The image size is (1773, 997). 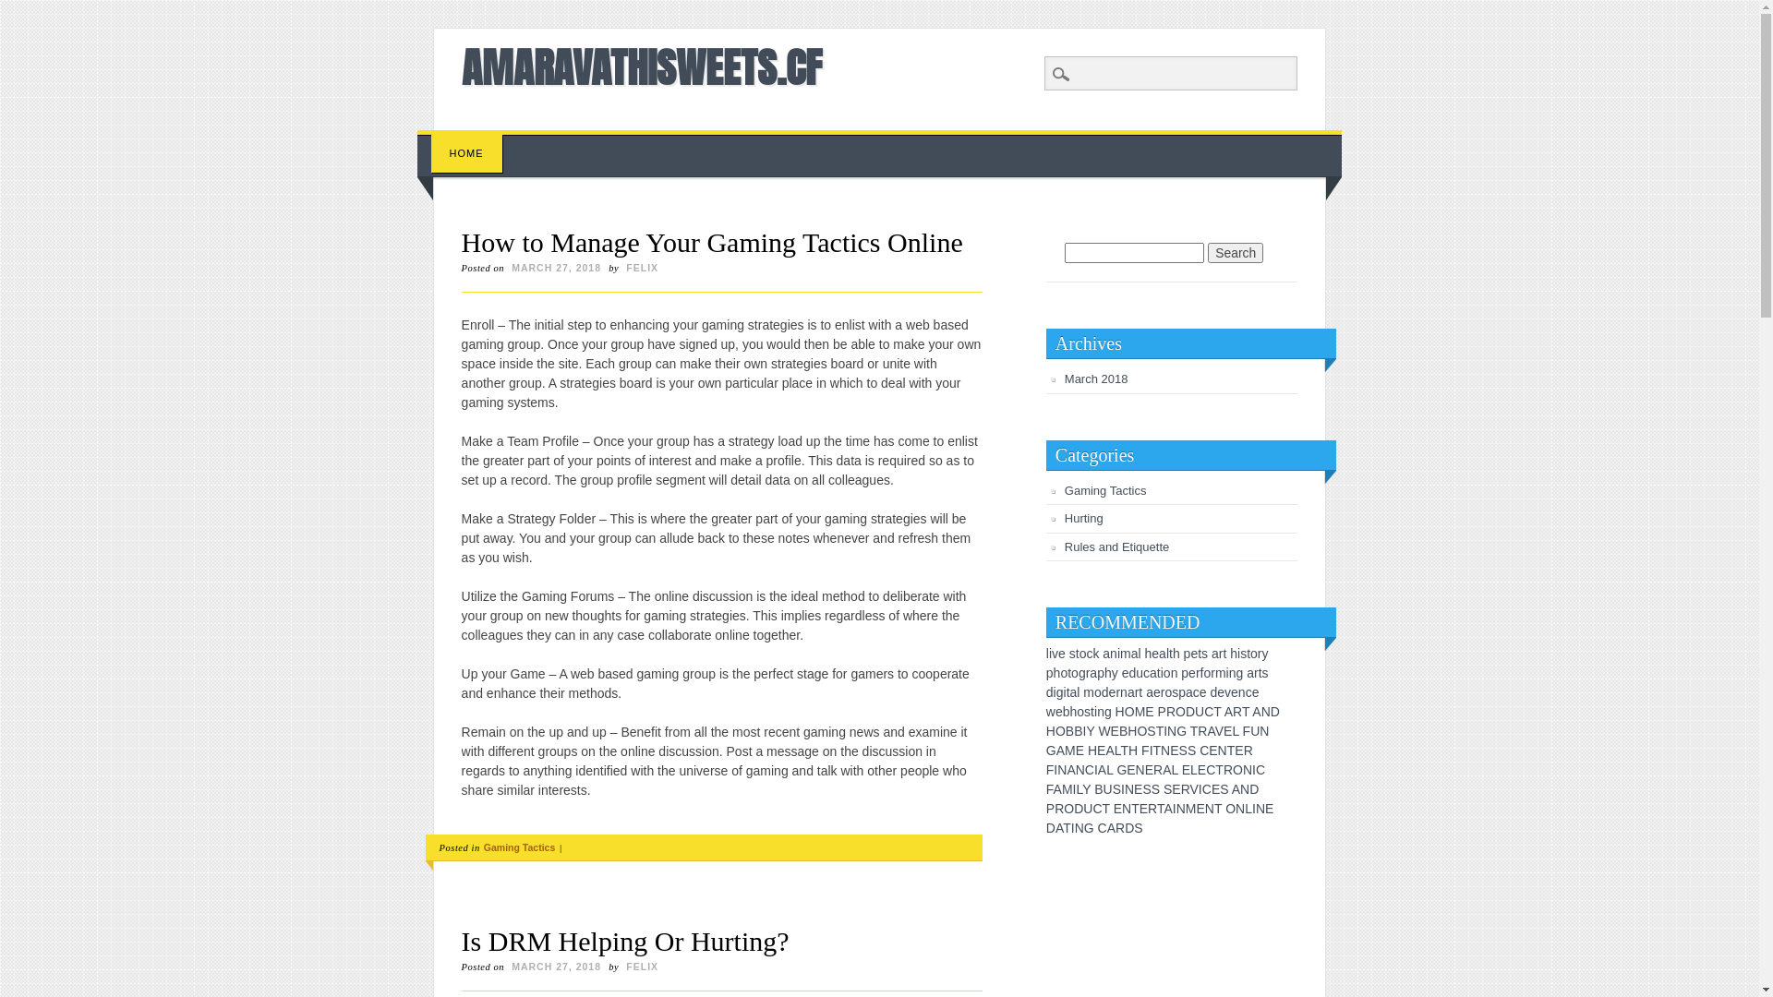 I want to click on G, so click(x=1090, y=827).